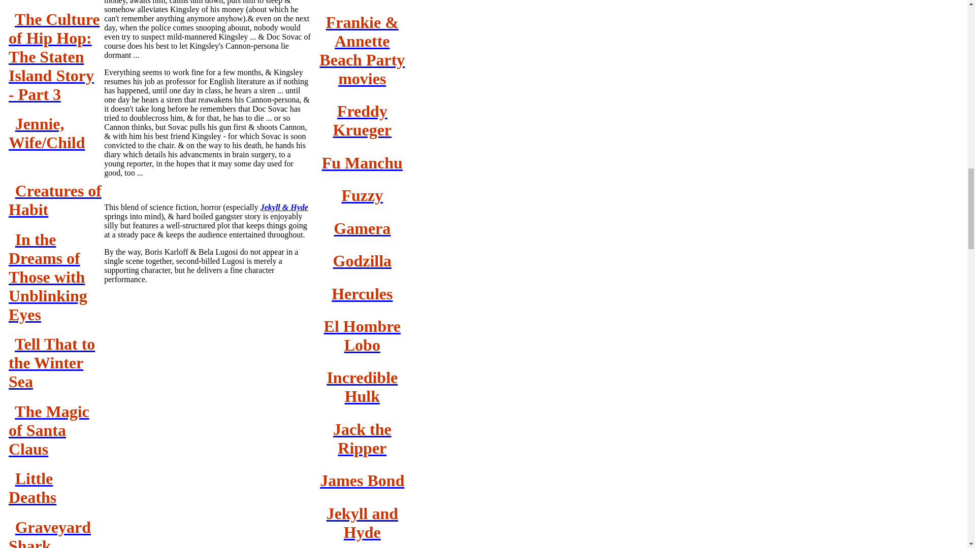 Image resolution: width=975 pixels, height=548 pixels. I want to click on Creatures of Habit, so click(55, 200).